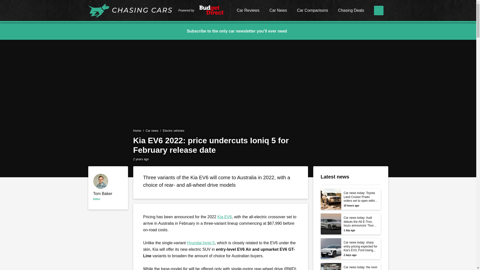 The height and width of the screenshot is (270, 480). What do you see at coordinates (248, 11) in the screenshot?
I see `Car Reviews` at bounding box center [248, 11].